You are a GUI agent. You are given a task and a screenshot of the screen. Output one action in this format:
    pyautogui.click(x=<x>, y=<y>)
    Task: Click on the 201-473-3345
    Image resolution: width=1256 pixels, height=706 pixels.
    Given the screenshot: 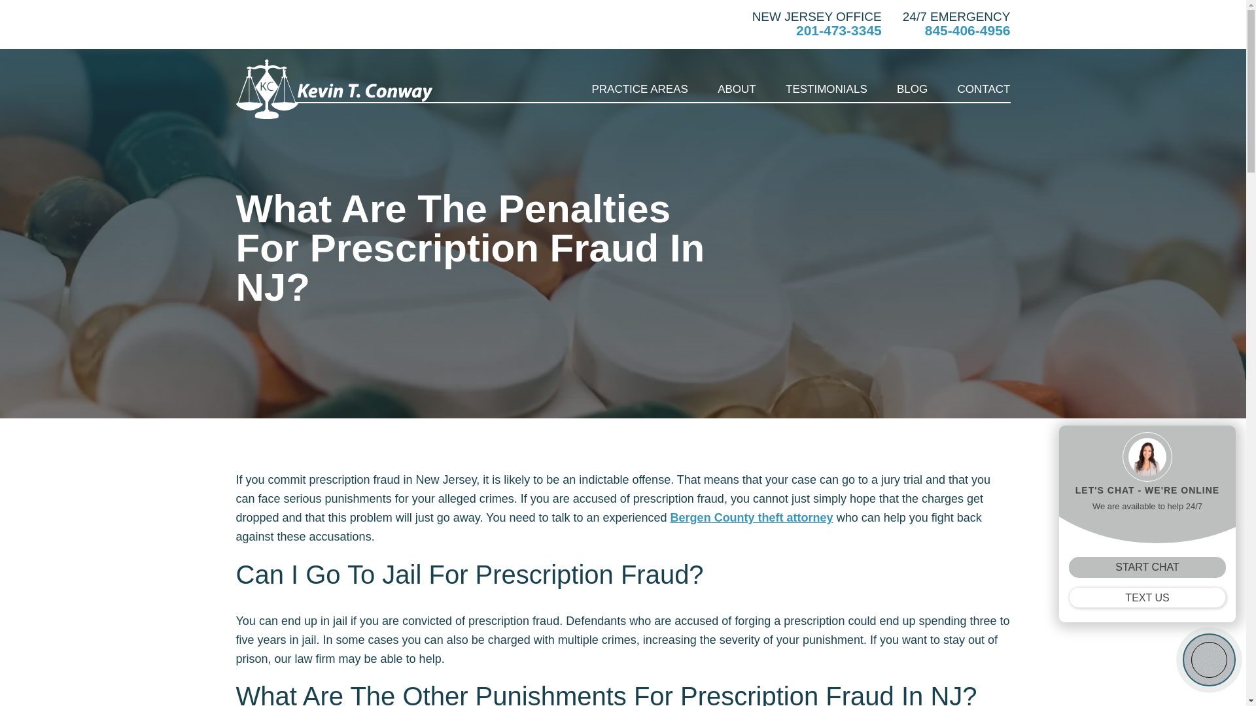 What is the action you would take?
    pyautogui.click(x=816, y=30)
    